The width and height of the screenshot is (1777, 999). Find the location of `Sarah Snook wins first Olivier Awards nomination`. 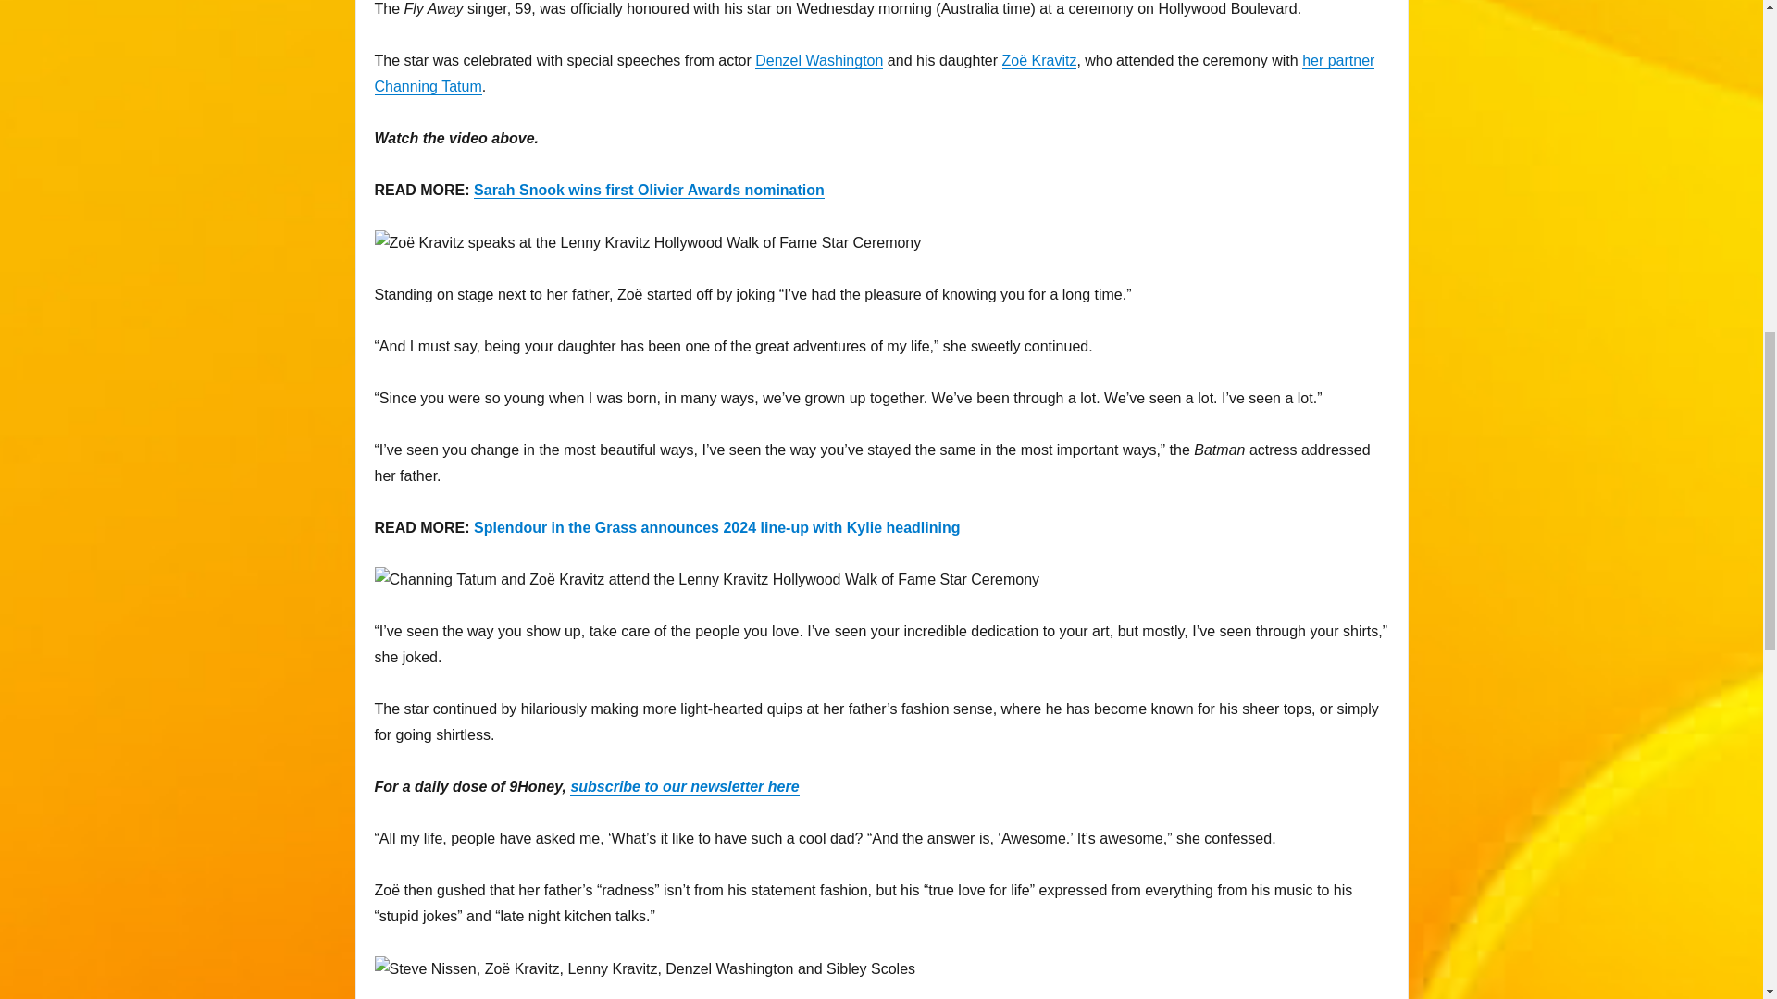

Sarah Snook wins first Olivier Awards nomination is located at coordinates (649, 189).